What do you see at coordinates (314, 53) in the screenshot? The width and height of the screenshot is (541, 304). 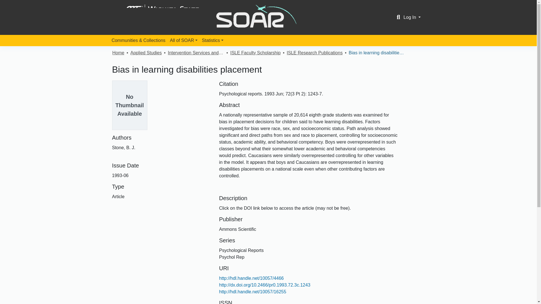 I see `ISLE Research Publications` at bounding box center [314, 53].